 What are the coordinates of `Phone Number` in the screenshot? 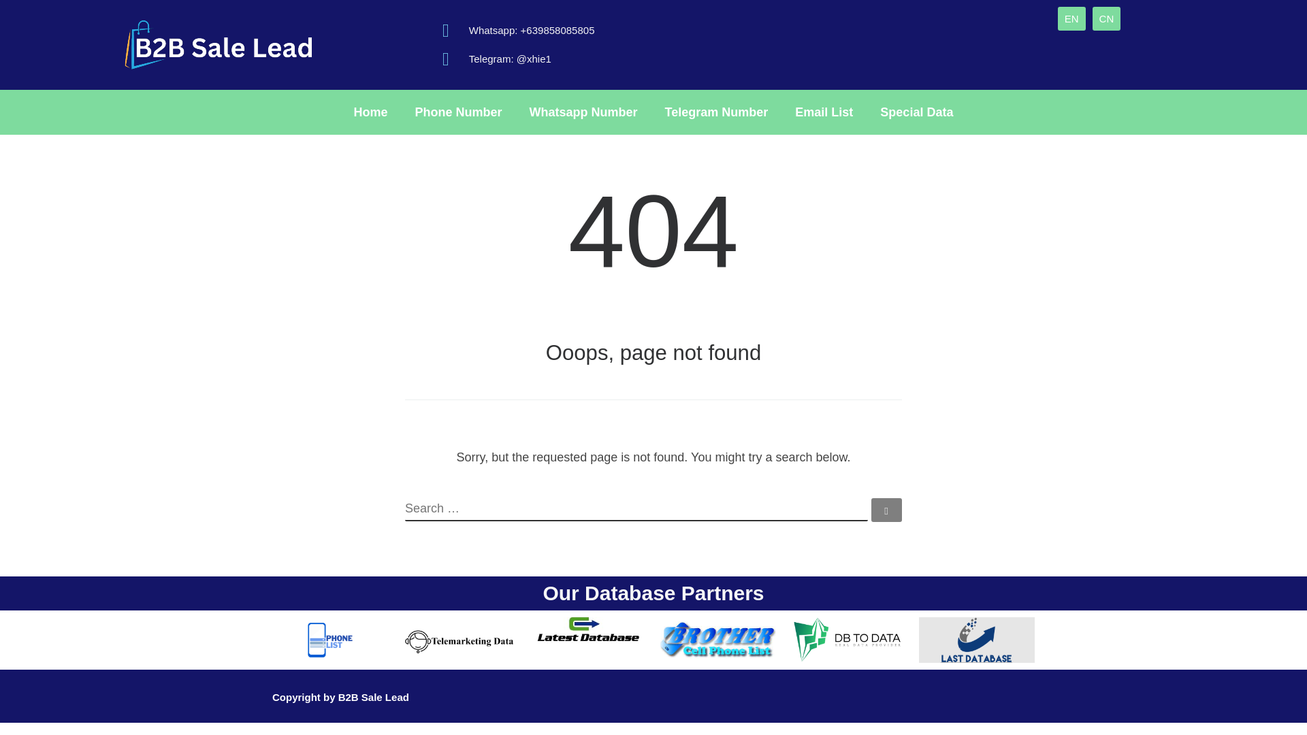 It's located at (459, 112).